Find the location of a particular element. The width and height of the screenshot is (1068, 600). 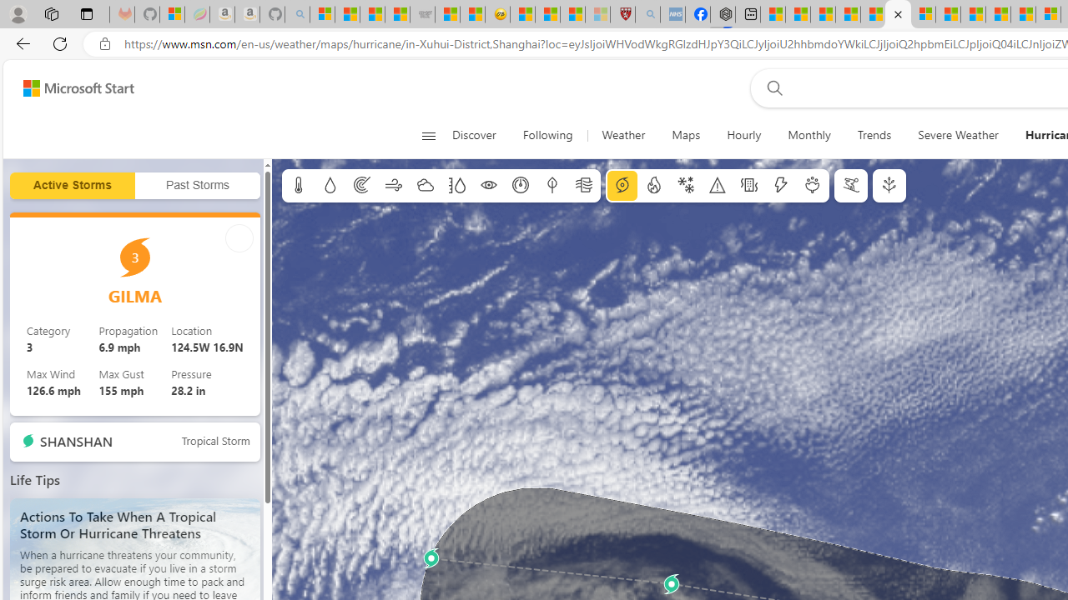

Winter weather is located at coordinates (685, 186).